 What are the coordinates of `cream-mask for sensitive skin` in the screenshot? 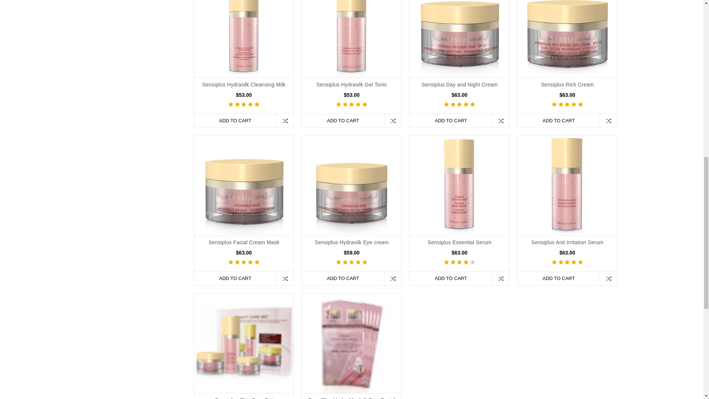 It's located at (244, 185).